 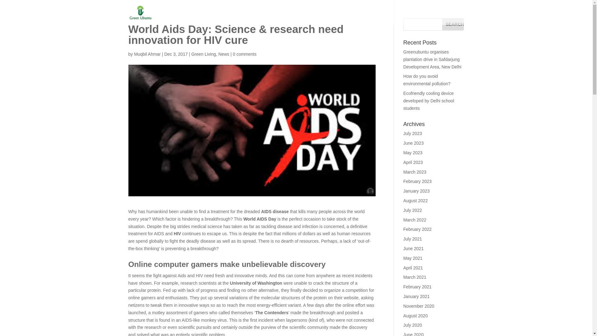 What do you see at coordinates (430, 17) in the screenshot?
I see `Green Living` at bounding box center [430, 17].